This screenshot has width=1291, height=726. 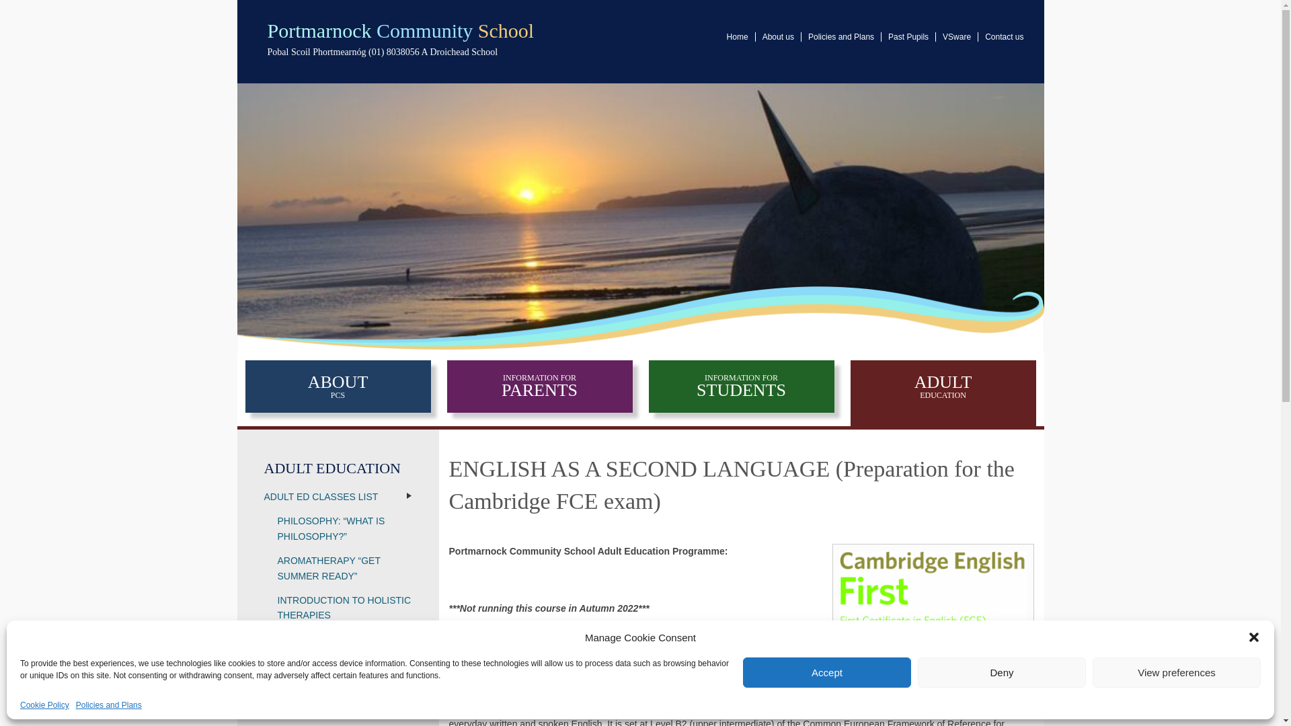 I want to click on VSware, so click(x=957, y=36).